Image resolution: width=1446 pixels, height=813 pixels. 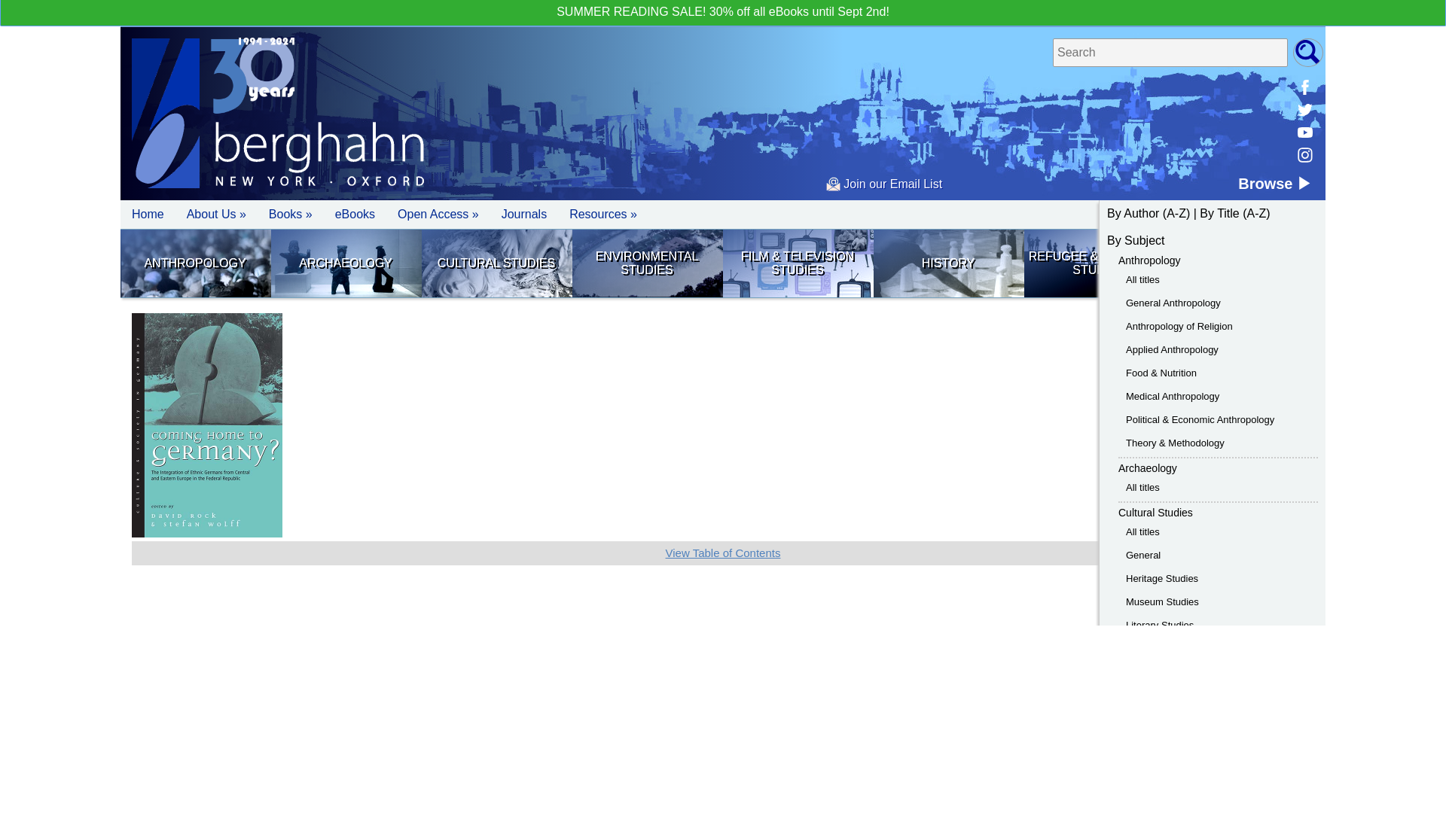 What do you see at coordinates (1162, 578) in the screenshot?
I see `Heritage Studies` at bounding box center [1162, 578].